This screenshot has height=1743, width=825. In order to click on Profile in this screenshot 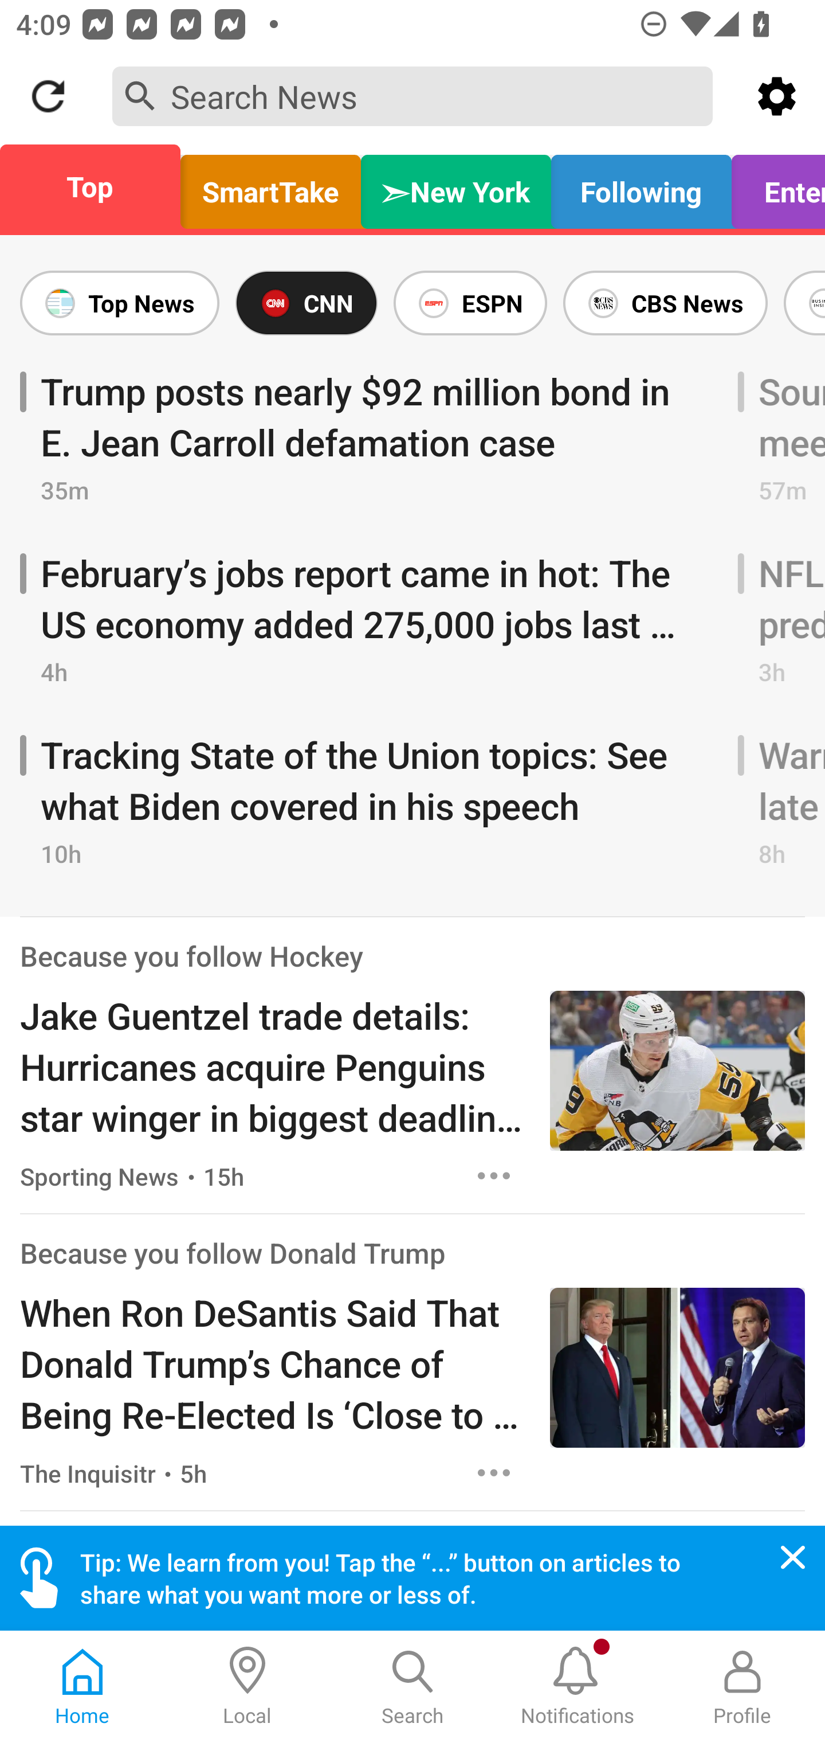, I will do `click(742, 1687)`.